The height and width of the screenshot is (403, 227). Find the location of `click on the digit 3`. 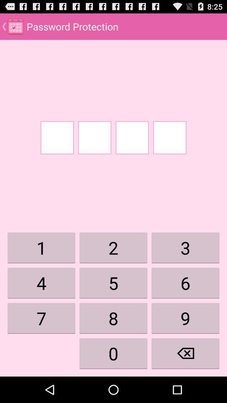

click on the digit 3 is located at coordinates (185, 248).